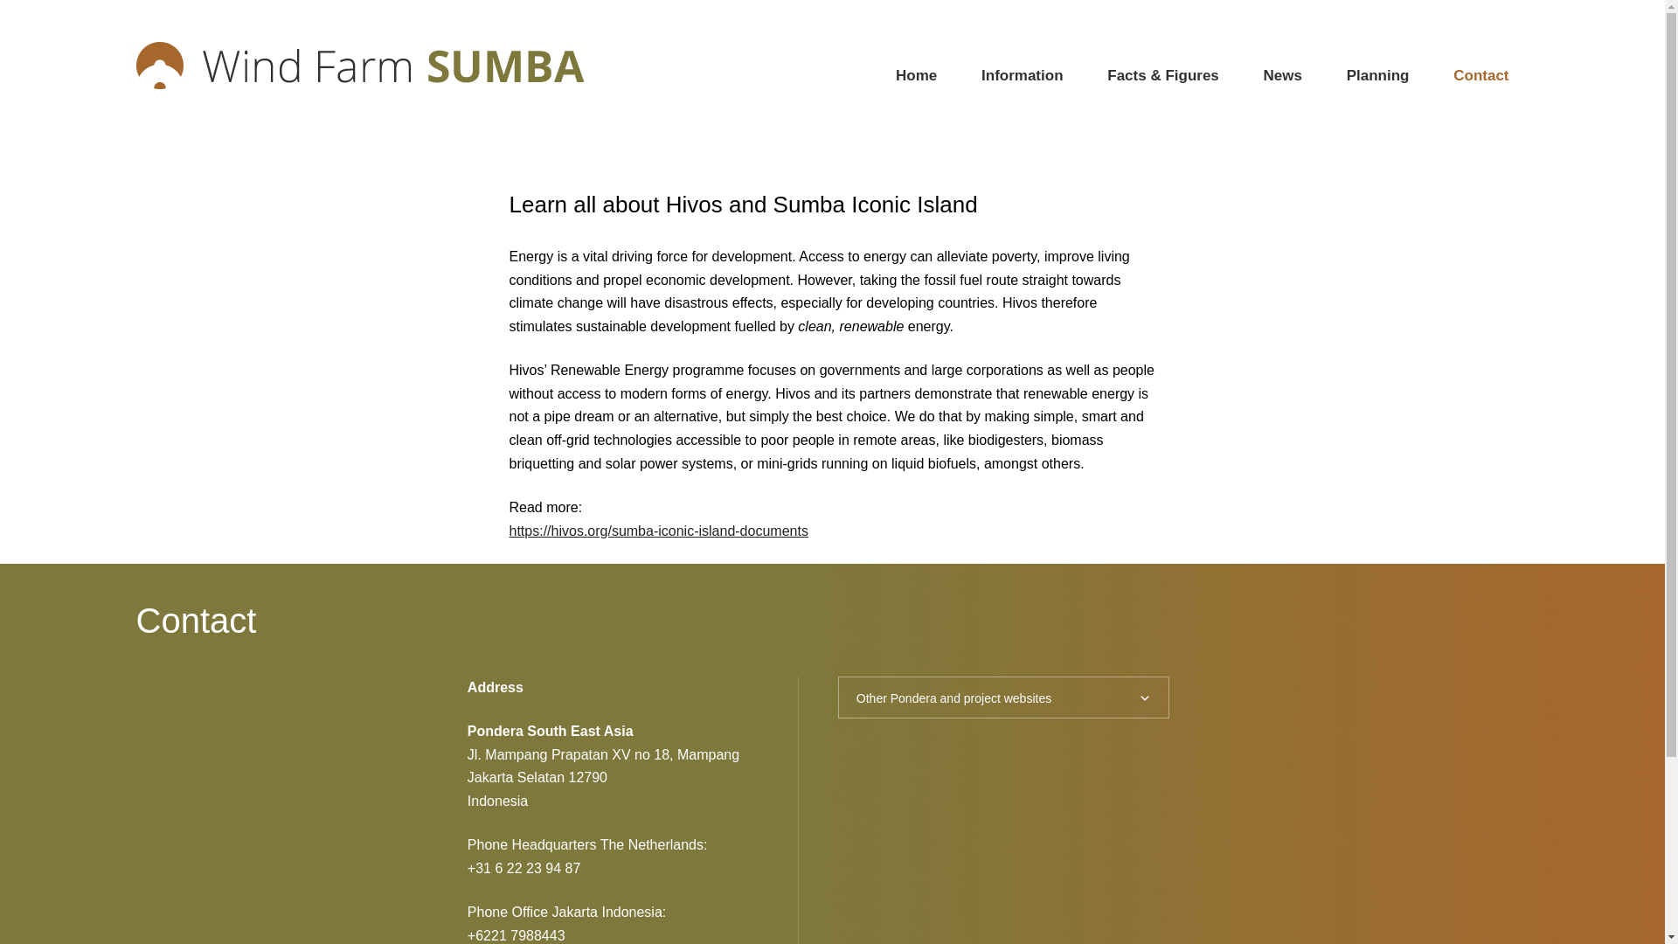  Describe the element at coordinates (1480, 75) in the screenshot. I see `Contact` at that location.